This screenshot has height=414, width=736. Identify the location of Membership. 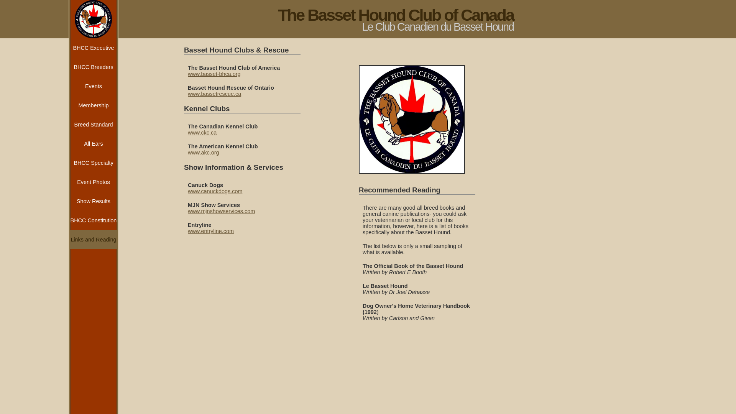
(94, 105).